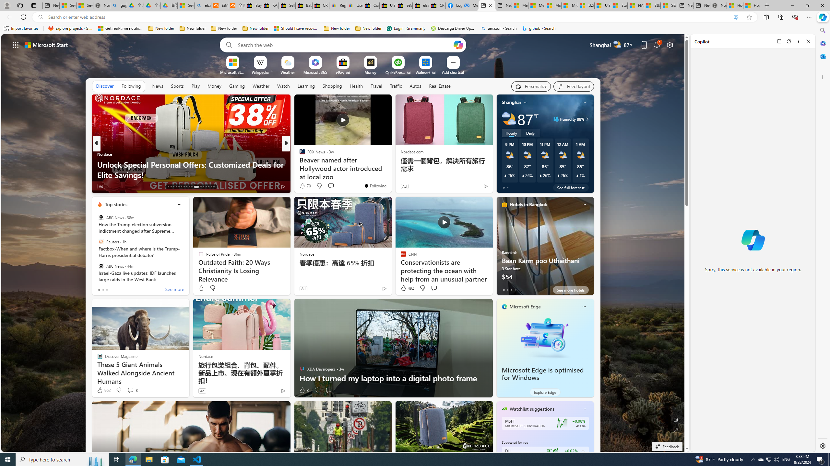  Describe the element at coordinates (532, 409) in the screenshot. I see `Watchlist suggestions` at that location.